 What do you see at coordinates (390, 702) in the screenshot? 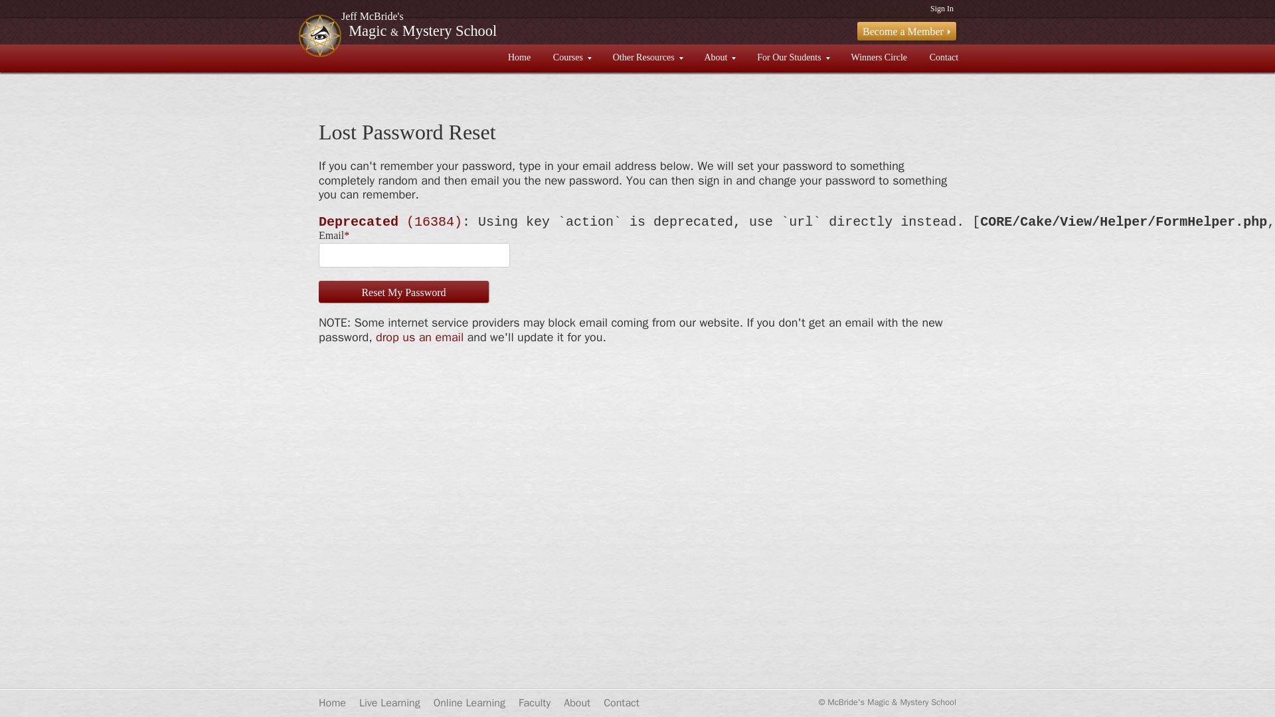
I see `Live Learning` at bounding box center [390, 702].